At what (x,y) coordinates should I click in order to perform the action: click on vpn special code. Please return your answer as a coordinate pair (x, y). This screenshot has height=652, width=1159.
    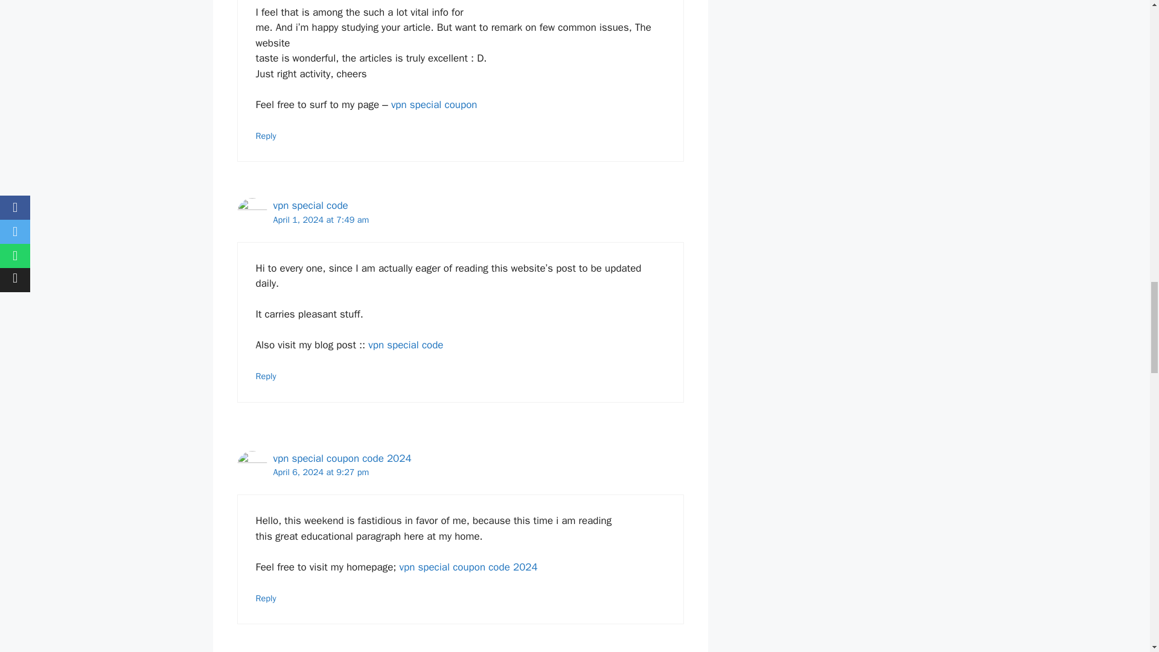
    Looking at the image, I should click on (406, 345).